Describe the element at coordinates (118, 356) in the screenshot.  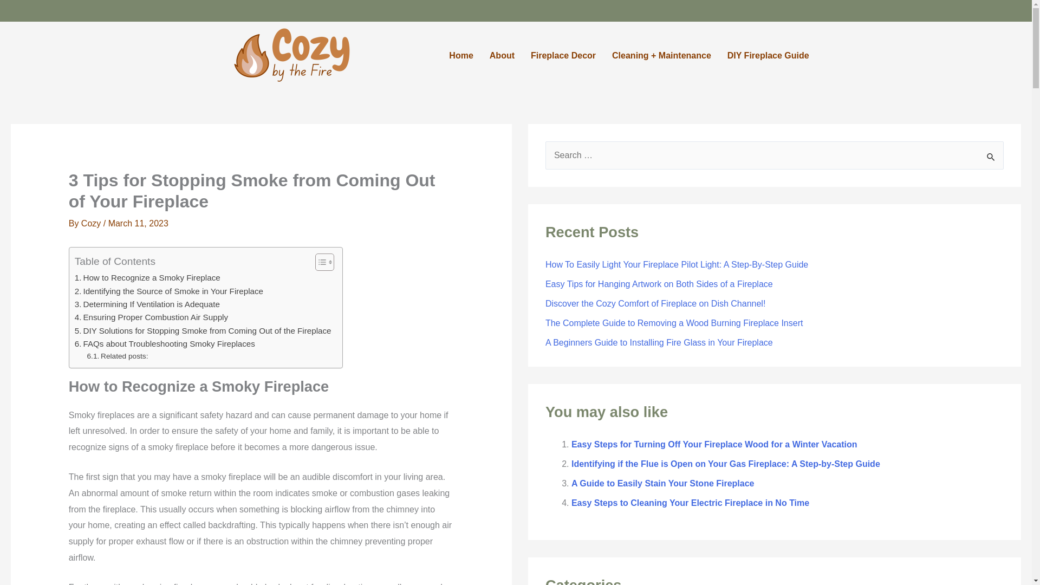
I see `Related posts:` at that location.